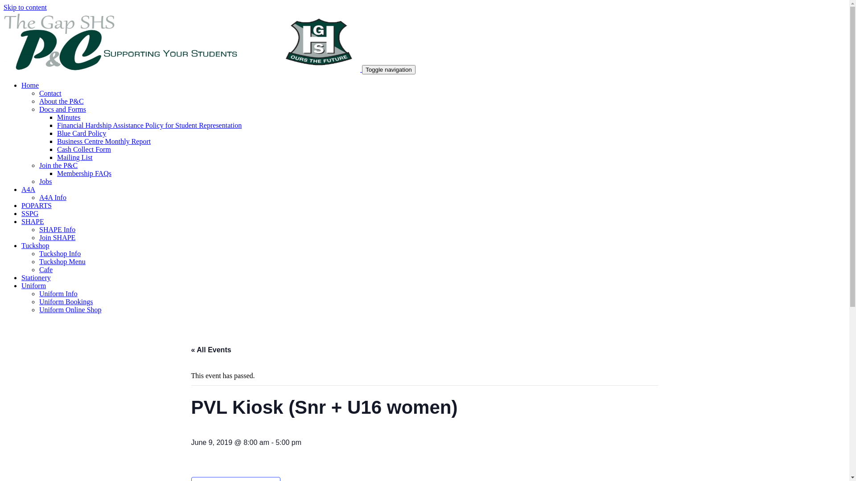  Describe the element at coordinates (57, 238) in the screenshot. I see `Join SHAPE` at that location.